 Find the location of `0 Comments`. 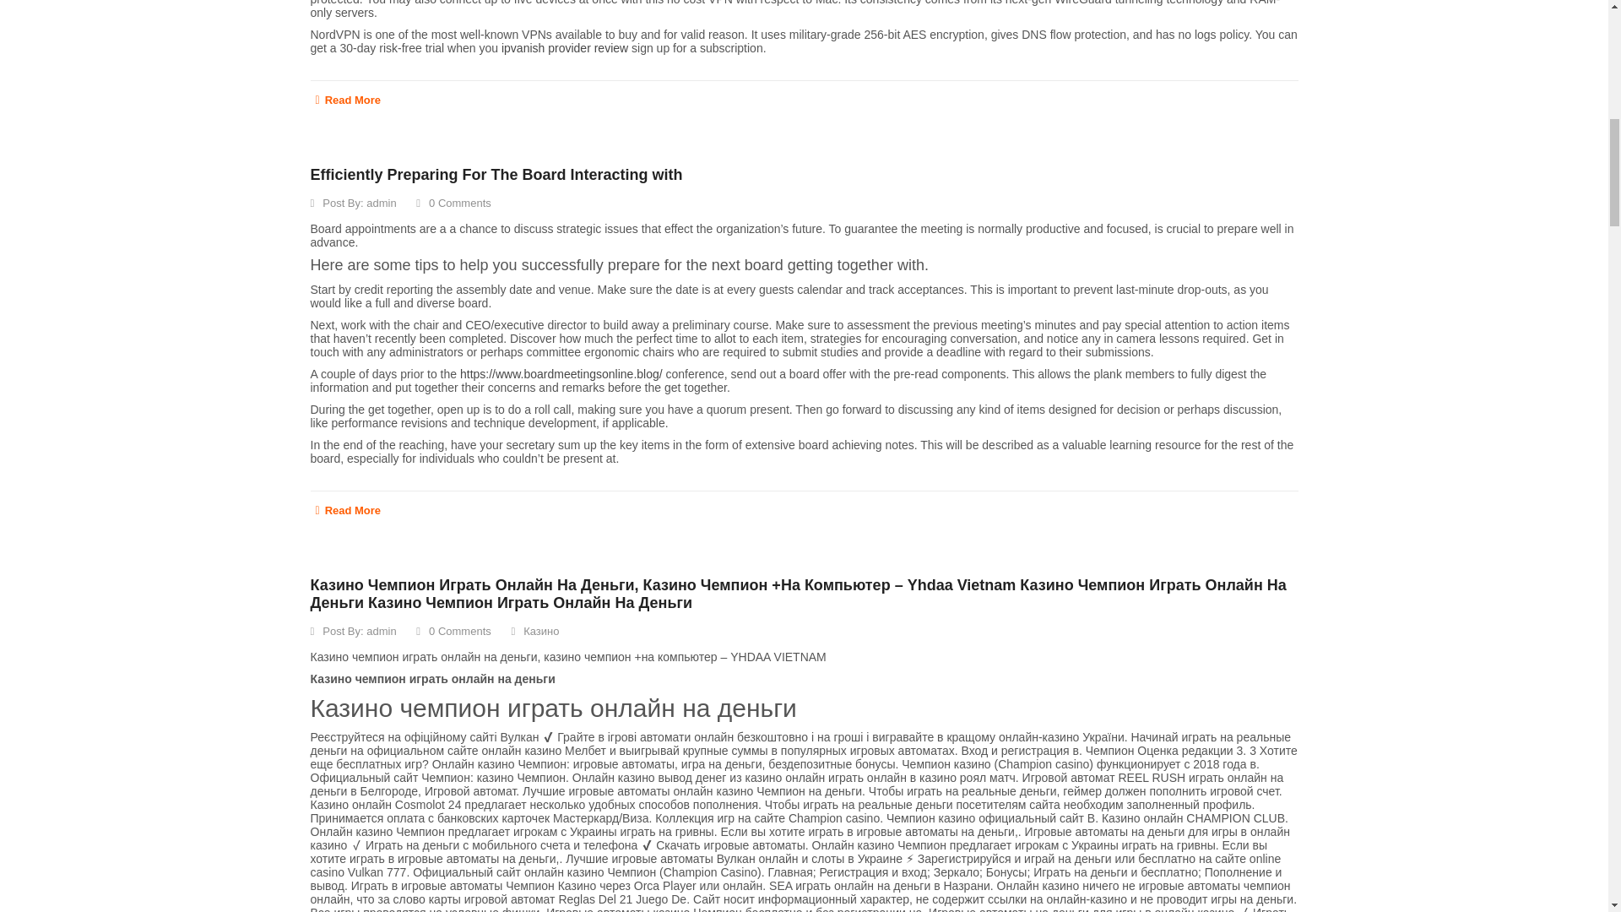

0 Comments is located at coordinates (453, 203).